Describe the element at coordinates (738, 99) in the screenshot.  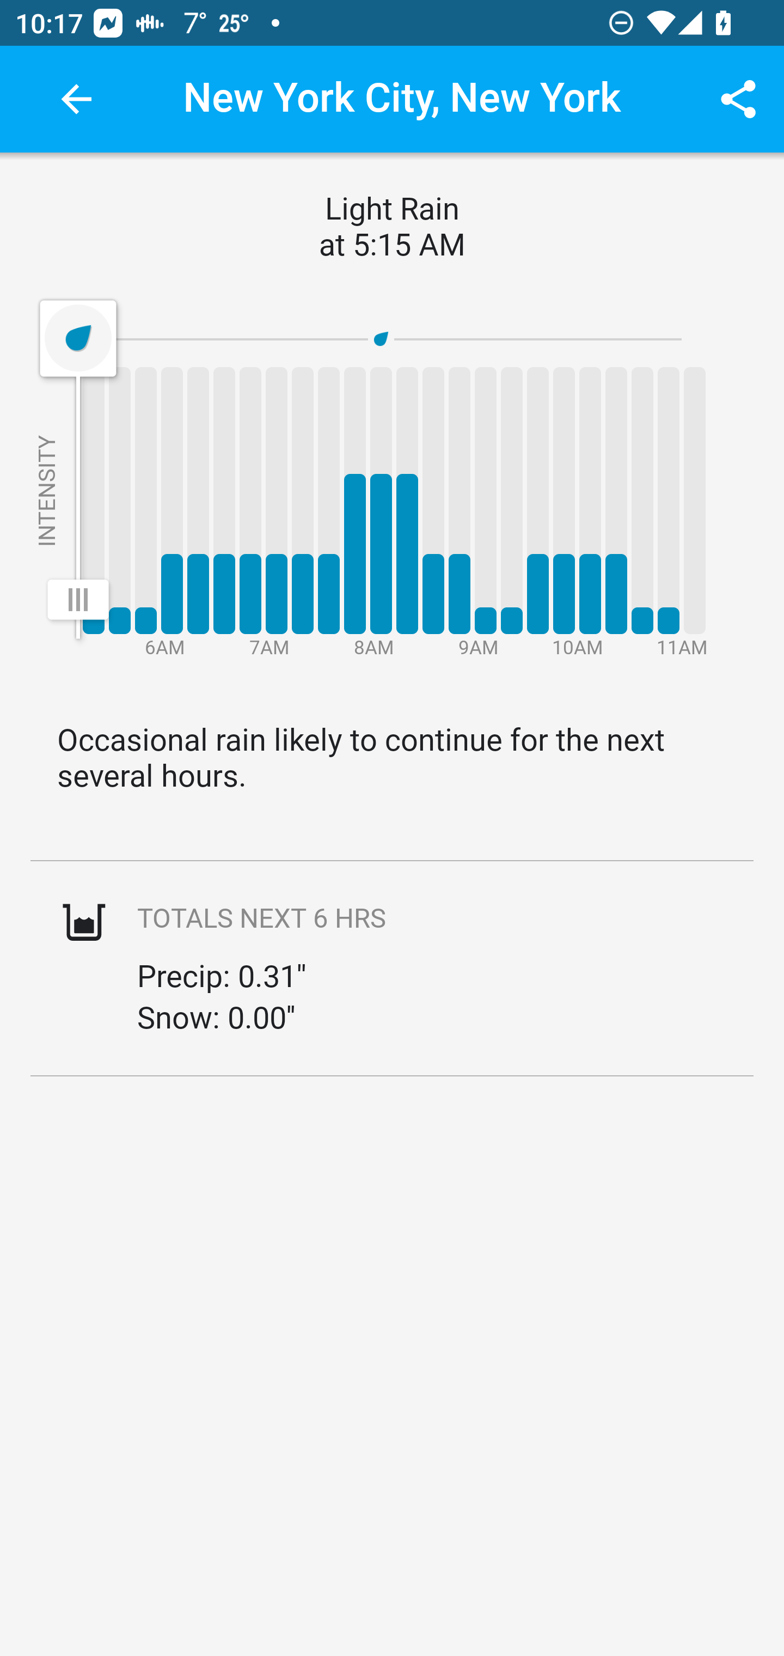
I see `Share` at that location.